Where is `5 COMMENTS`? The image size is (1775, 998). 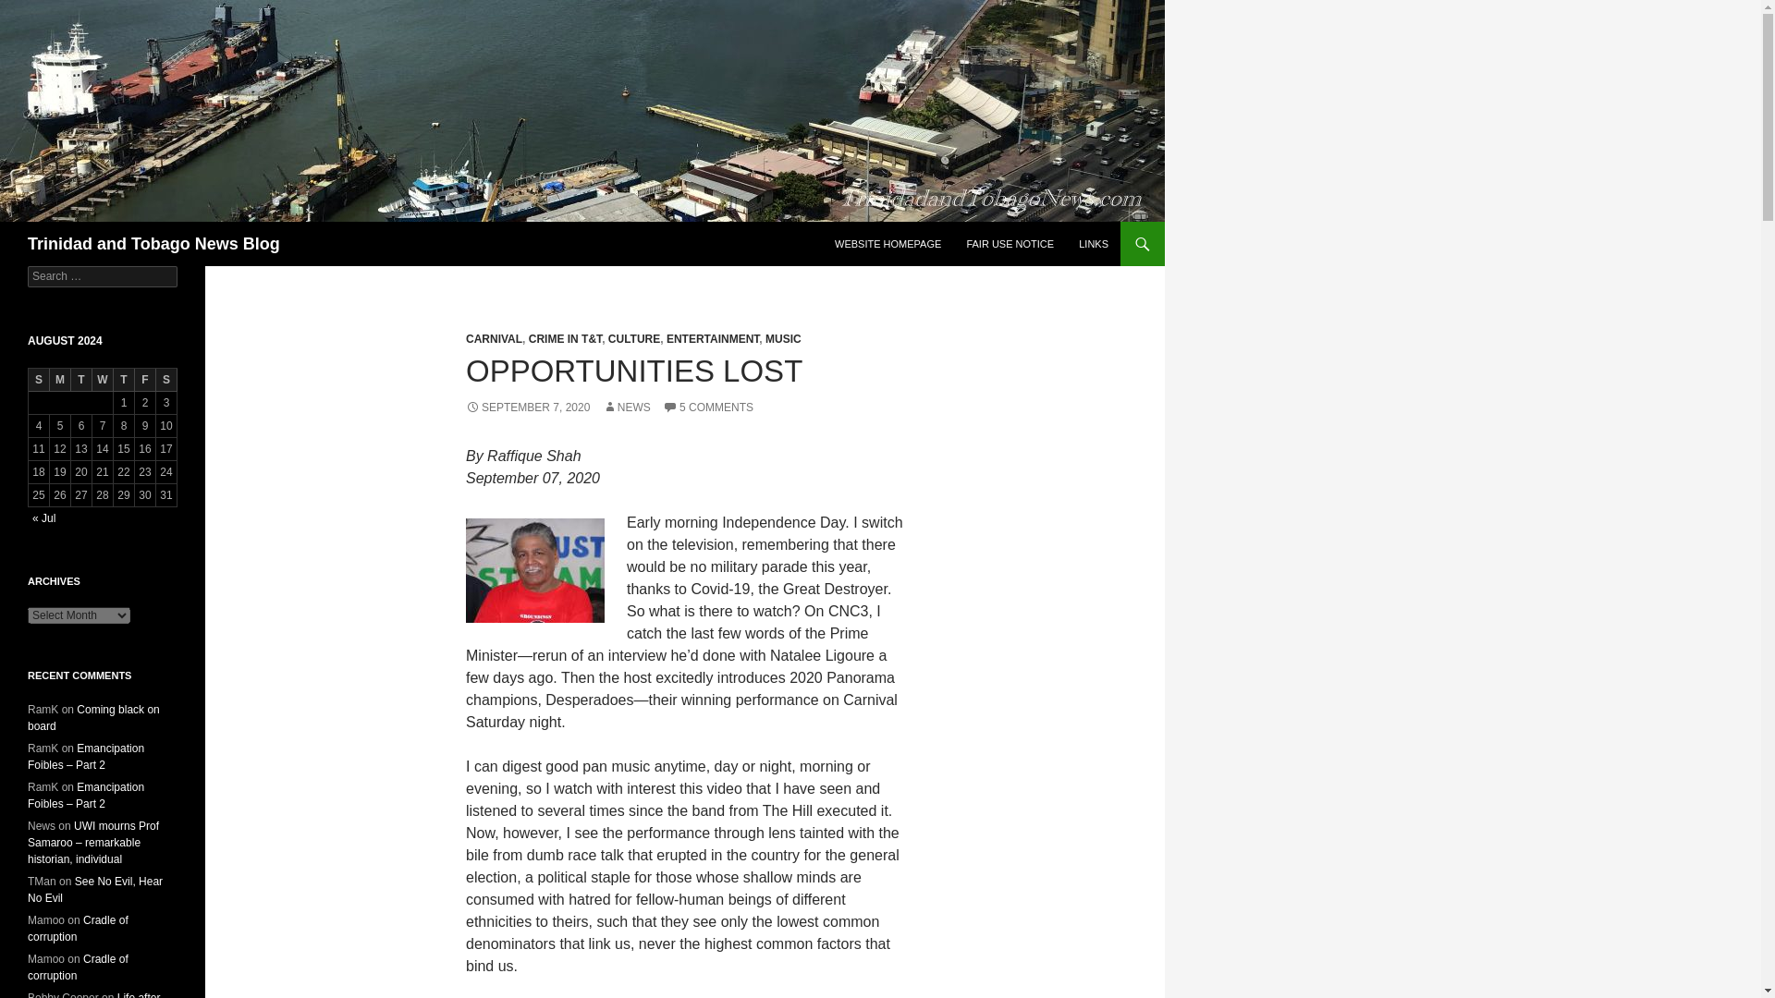 5 COMMENTS is located at coordinates (707, 408).